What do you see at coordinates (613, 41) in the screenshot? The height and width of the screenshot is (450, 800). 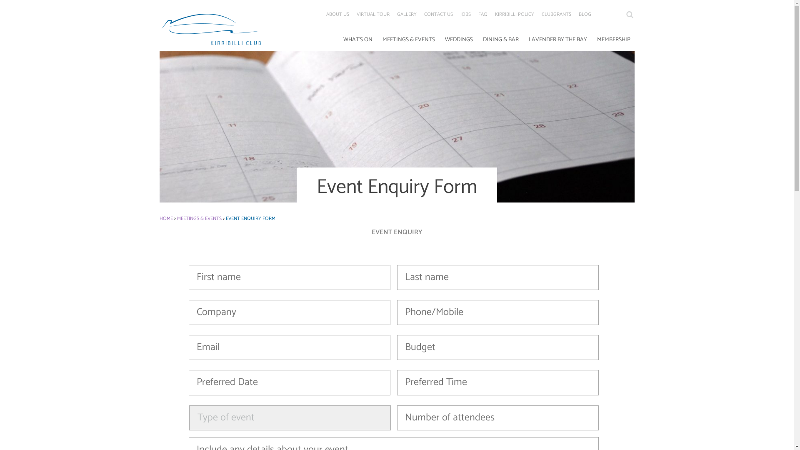 I see `MEMBERSHIP` at bounding box center [613, 41].